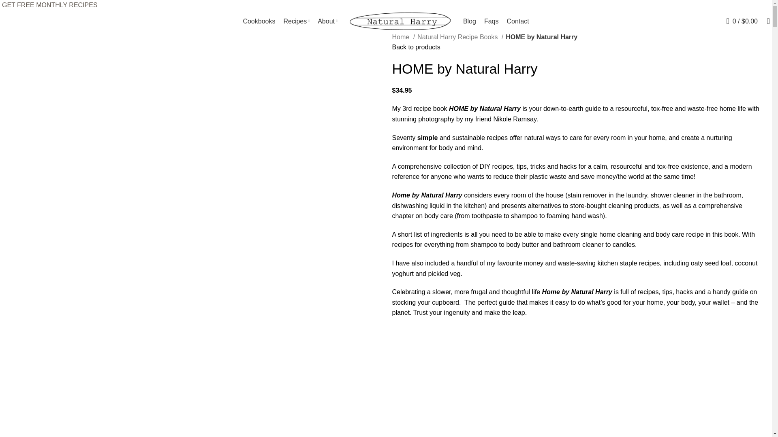 The width and height of the screenshot is (778, 437). I want to click on Cookbooks, so click(259, 21).